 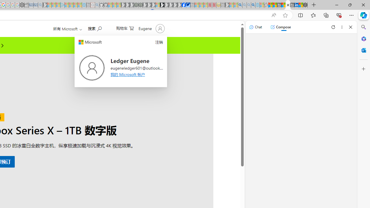 I want to click on MSN - Sleeping, so click(x=227, y=5).